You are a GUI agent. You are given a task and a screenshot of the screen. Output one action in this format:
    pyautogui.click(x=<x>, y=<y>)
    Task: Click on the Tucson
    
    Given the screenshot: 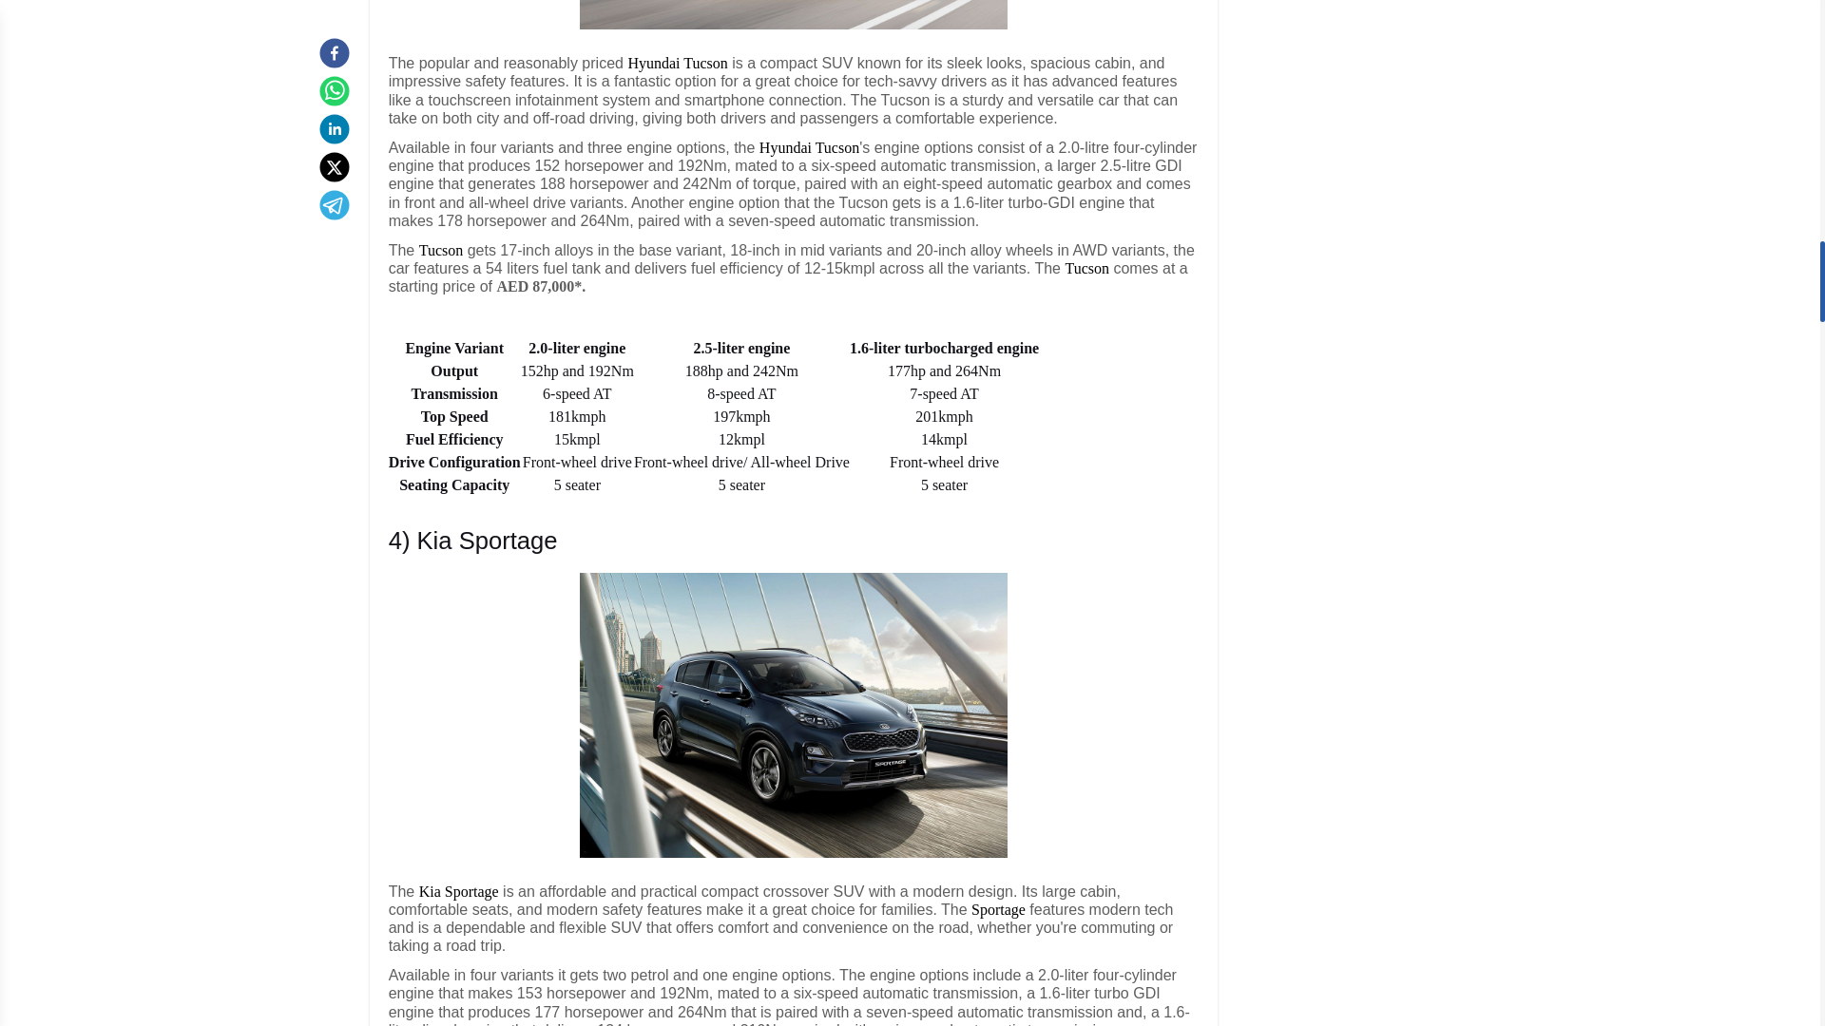 What is the action you would take?
    pyautogui.click(x=1086, y=268)
    